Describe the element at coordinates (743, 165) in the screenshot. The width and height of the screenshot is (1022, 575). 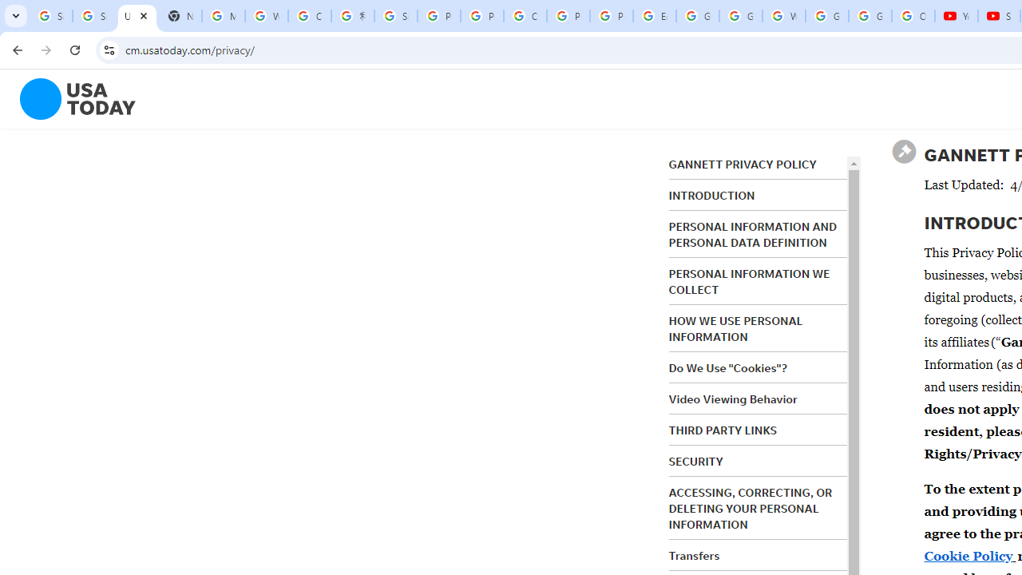
I see `GANNETT PRIVACY POLICY` at that location.